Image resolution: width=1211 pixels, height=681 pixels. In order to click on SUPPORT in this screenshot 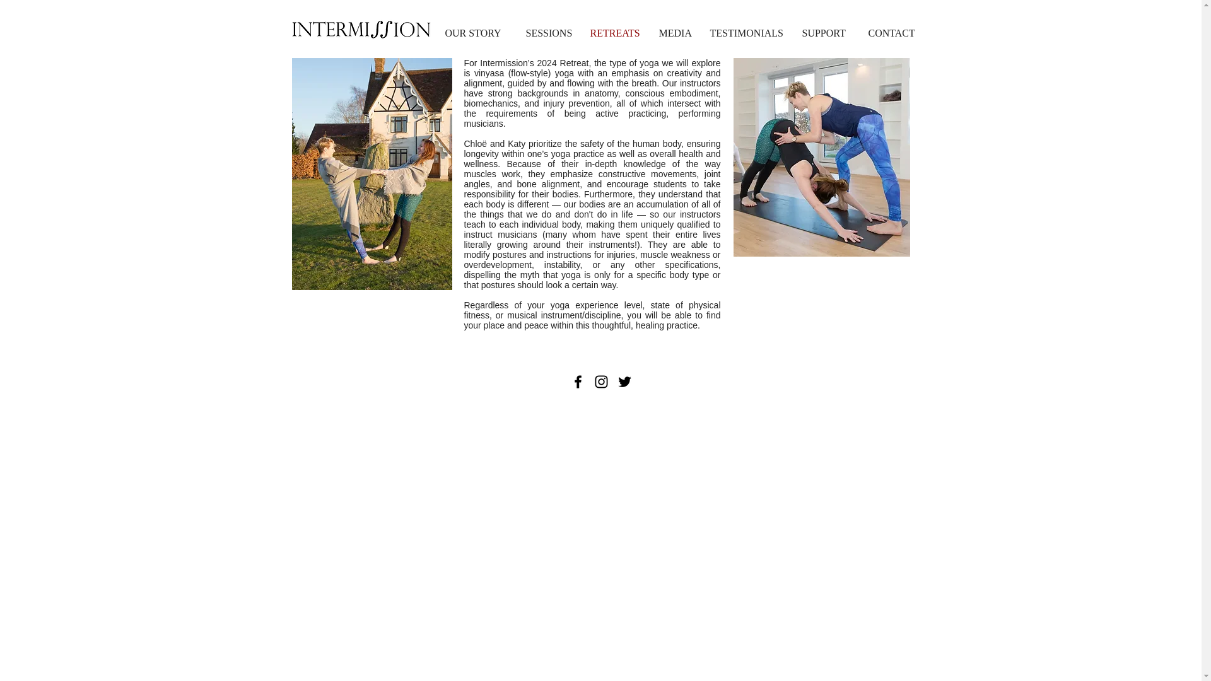, I will do `click(825, 33)`.